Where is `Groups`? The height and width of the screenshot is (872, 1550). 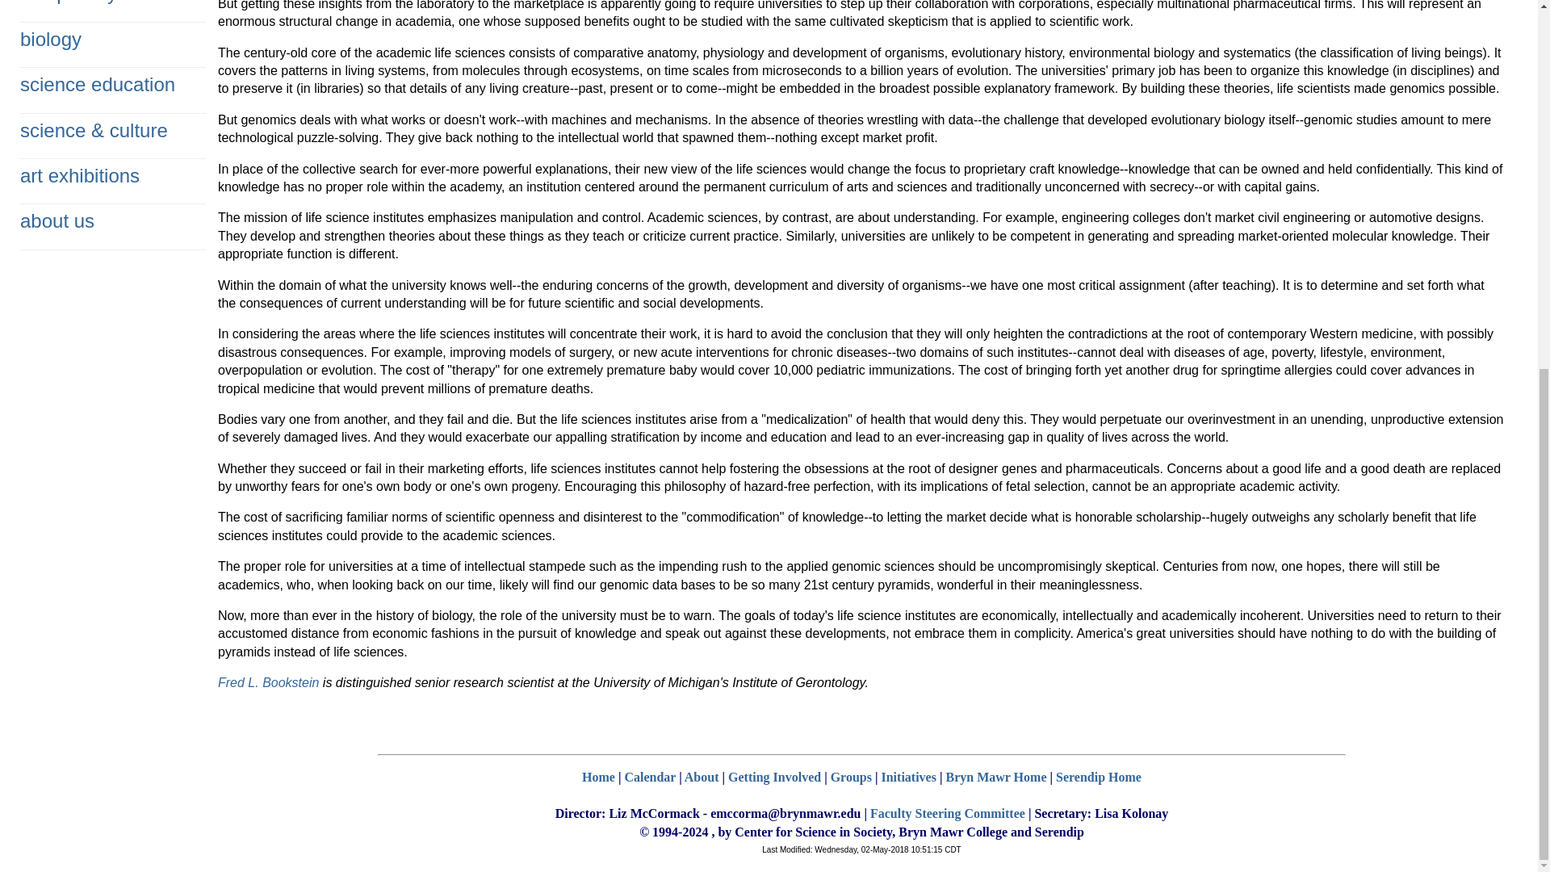
Groups is located at coordinates (851, 777).